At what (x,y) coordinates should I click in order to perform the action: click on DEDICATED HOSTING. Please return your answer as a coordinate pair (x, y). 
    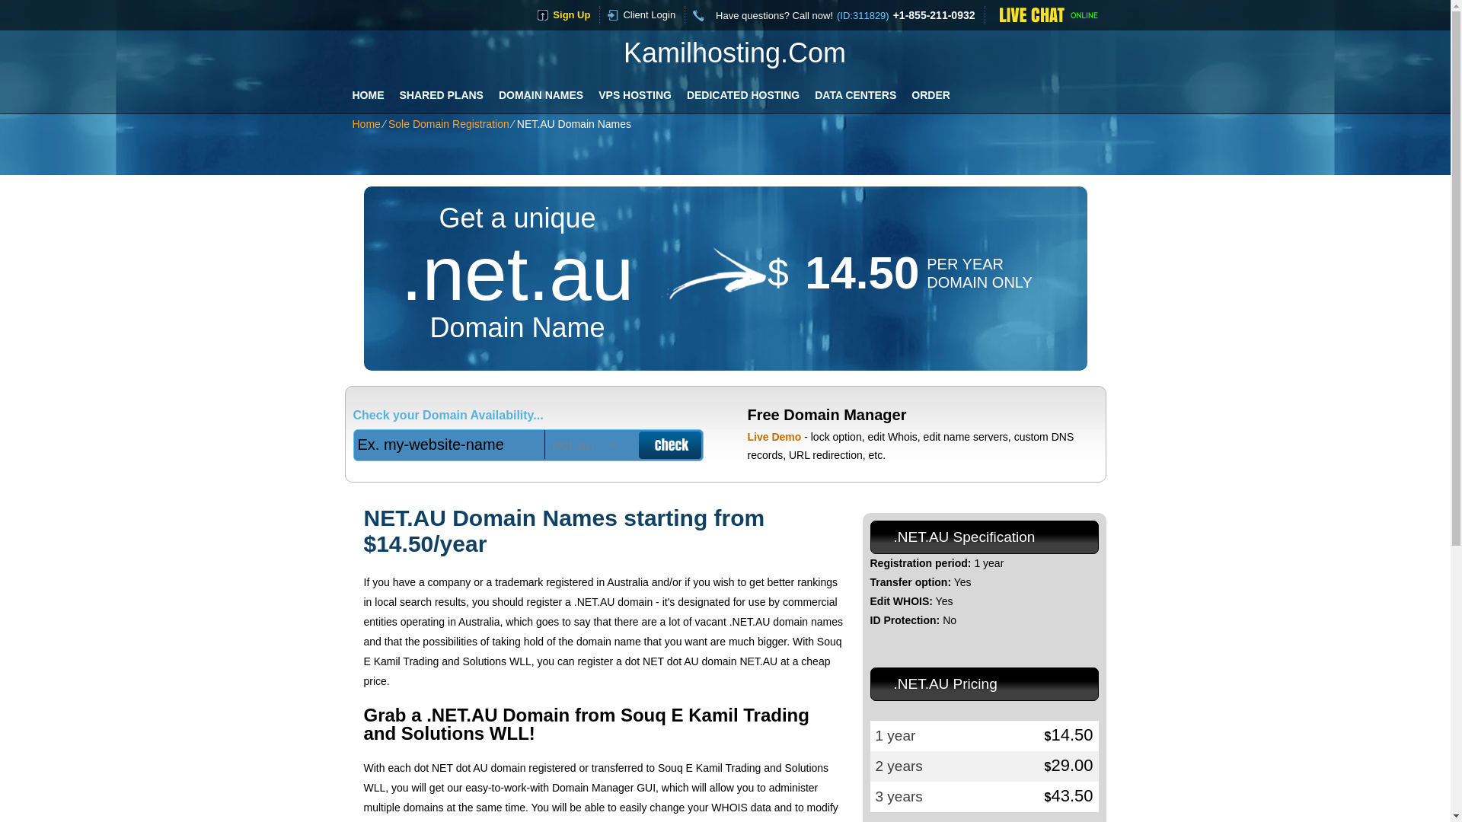
    Looking at the image, I should click on (743, 94).